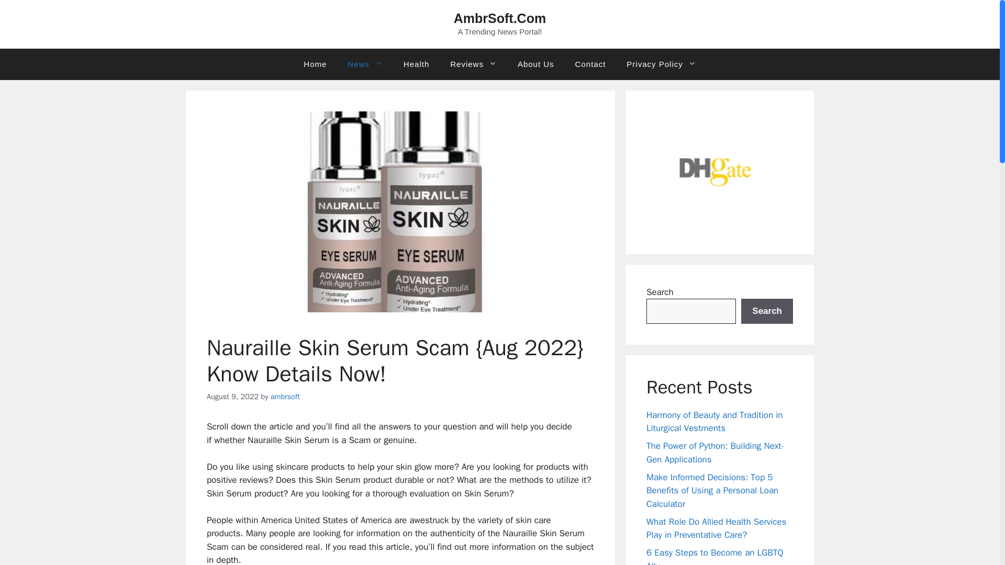  I want to click on ambrsoft, so click(285, 395).